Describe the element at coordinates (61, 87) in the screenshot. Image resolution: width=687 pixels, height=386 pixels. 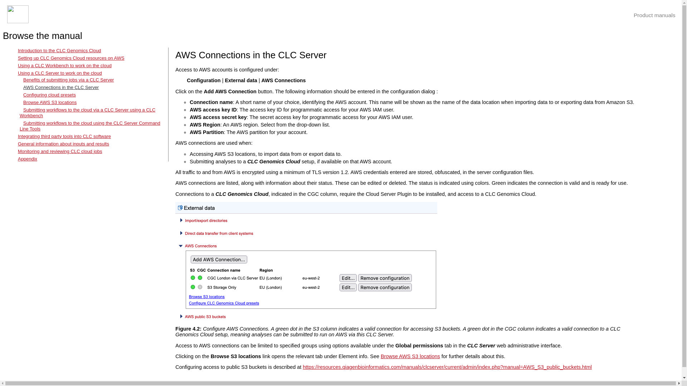
I see `AWS Connections in the CLC Server` at that location.